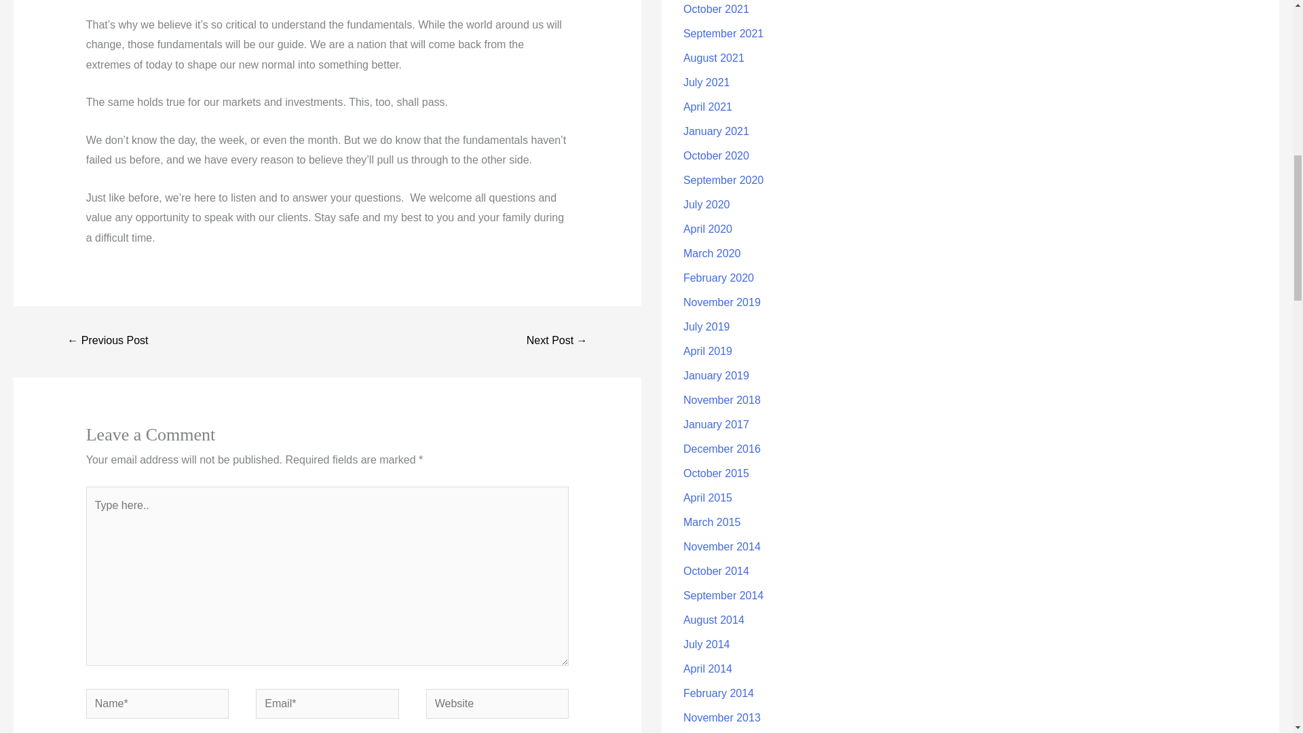 The width and height of the screenshot is (1303, 733). Describe the element at coordinates (713, 57) in the screenshot. I see `August 2021` at that location.